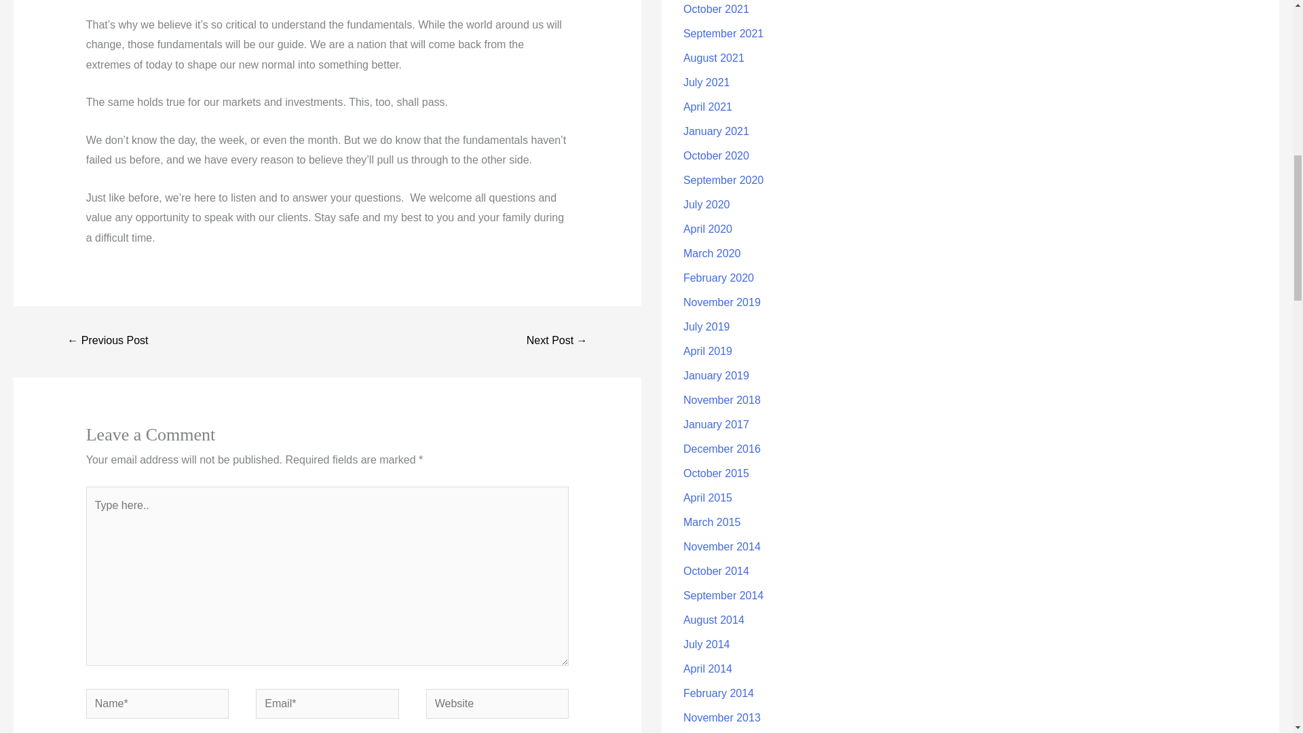 The width and height of the screenshot is (1303, 733). Describe the element at coordinates (713, 57) in the screenshot. I see `August 2021` at that location.